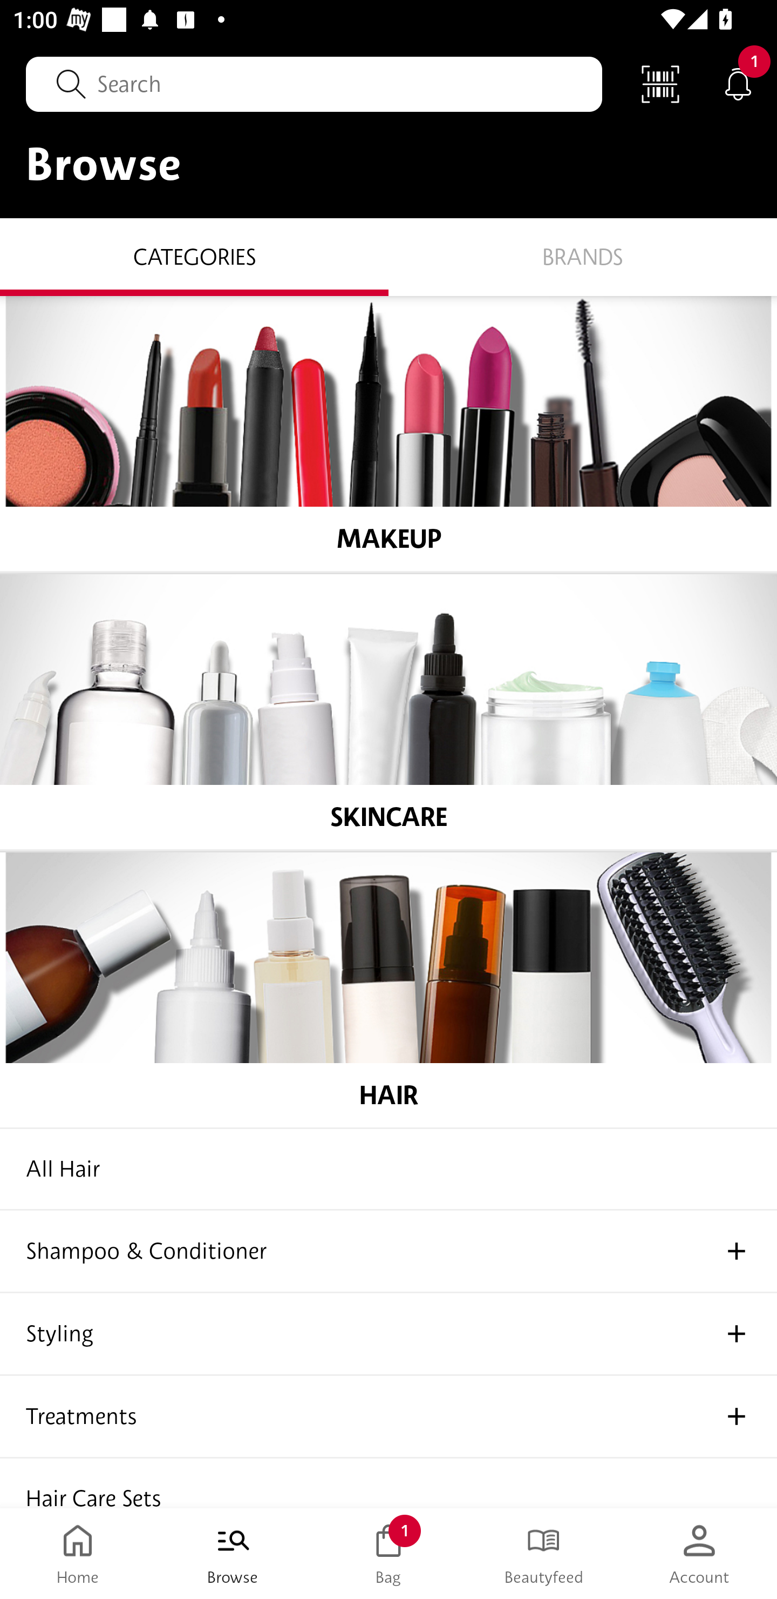 Image resolution: width=777 pixels, height=1599 pixels. Describe the element at coordinates (388, 1483) in the screenshot. I see `Hair Care Sets` at that location.